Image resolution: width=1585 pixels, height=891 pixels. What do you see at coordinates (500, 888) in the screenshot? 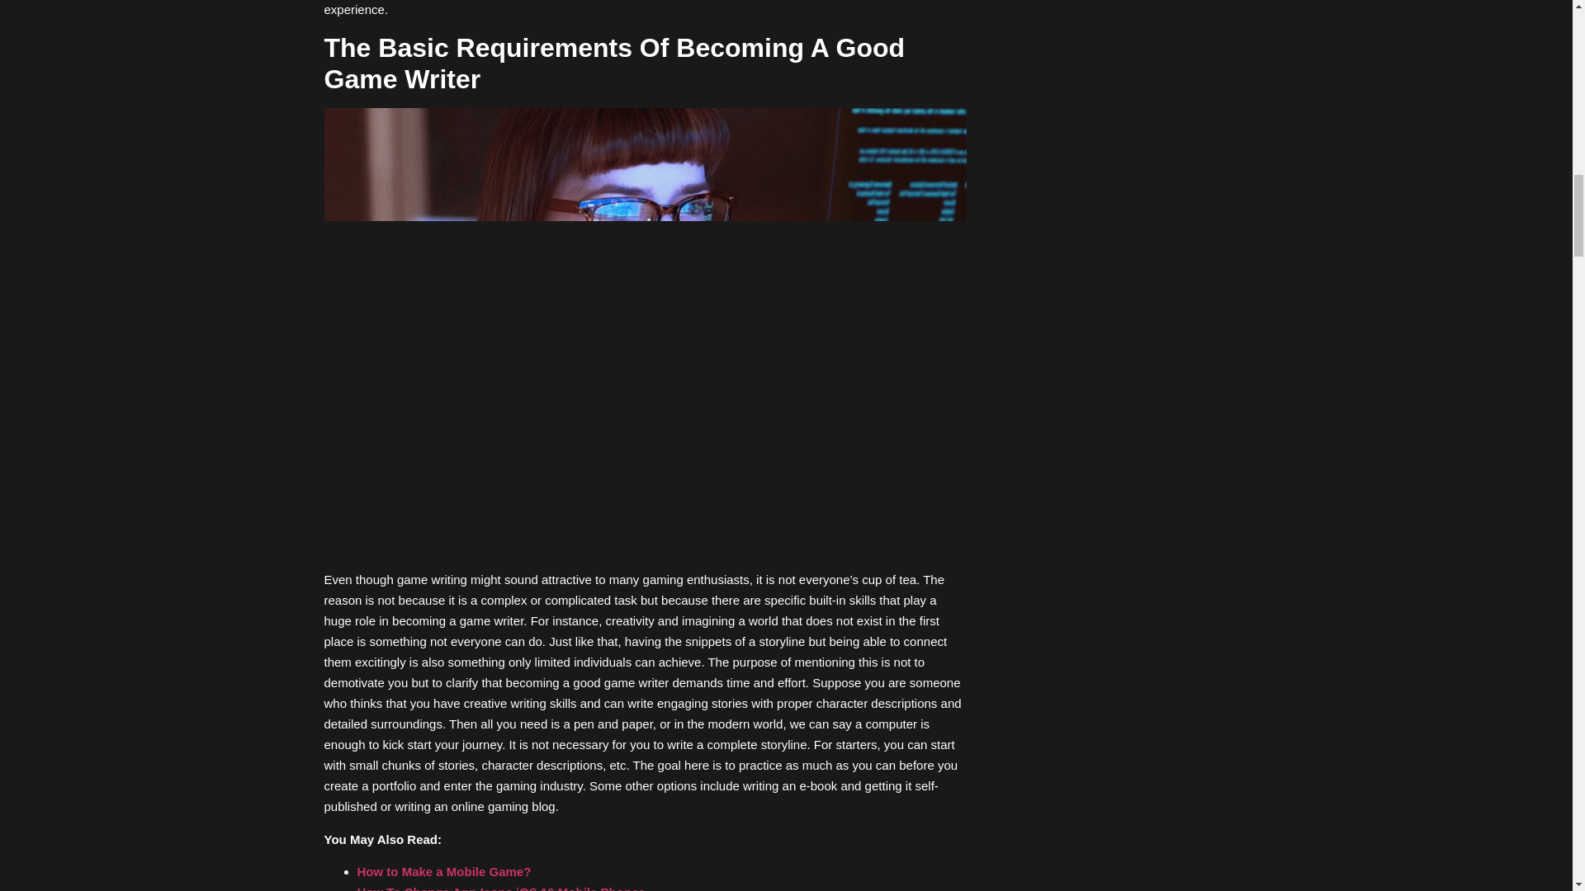
I see `How To Change App Icons iOS 16 Mobile Phones` at bounding box center [500, 888].